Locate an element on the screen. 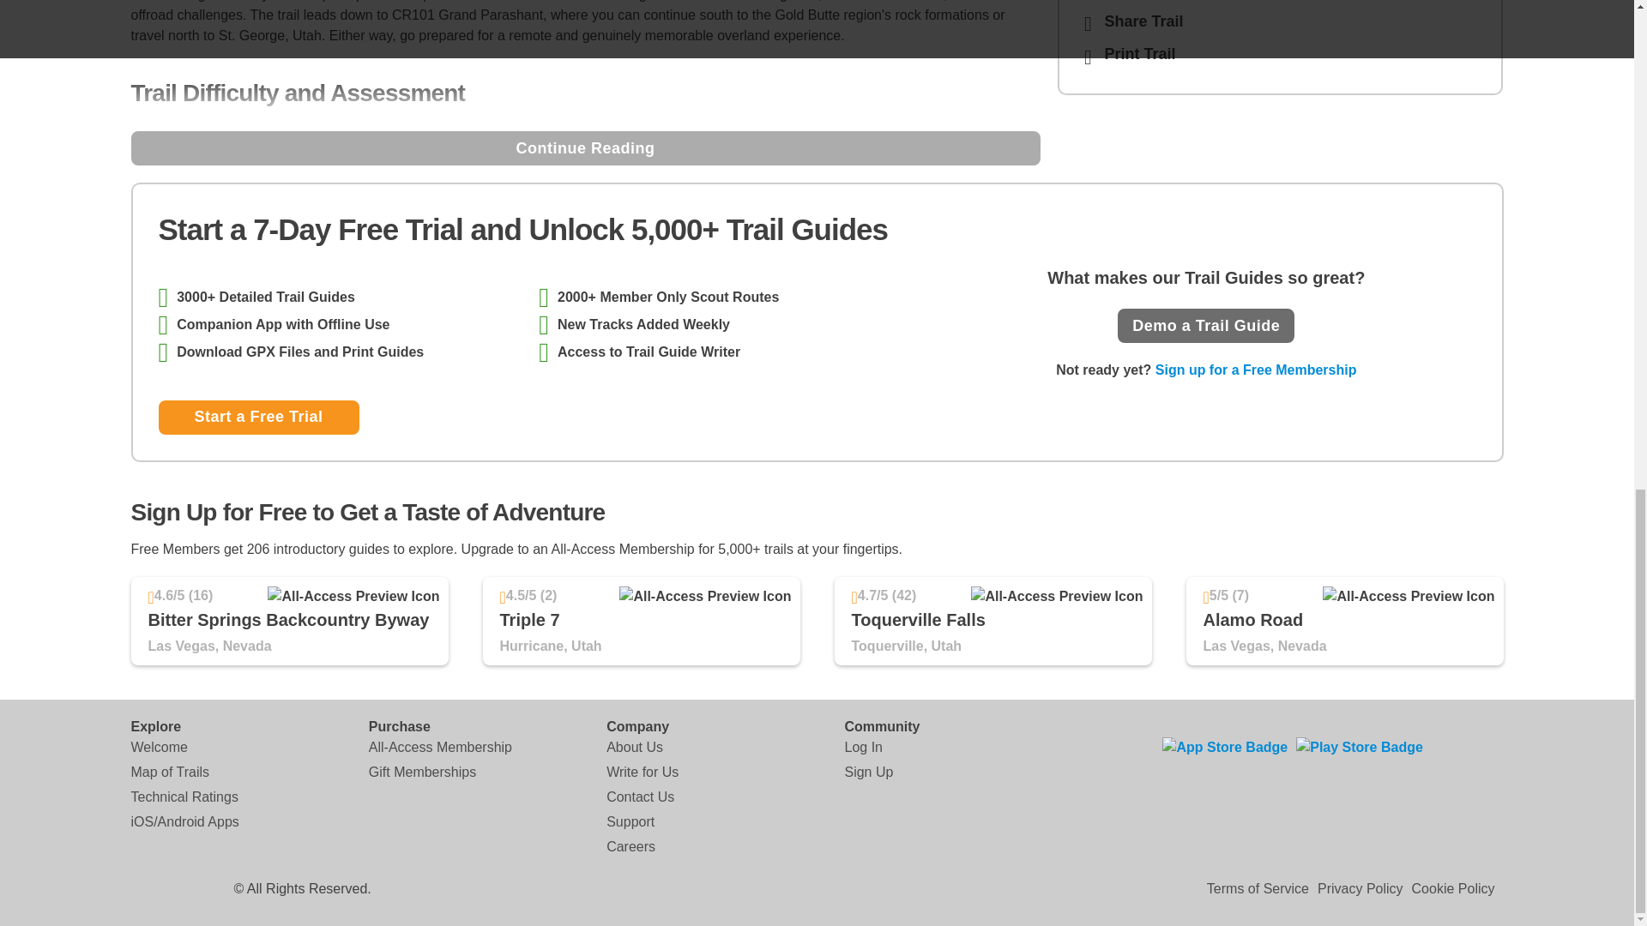 The width and height of the screenshot is (1647, 926). About Us is located at coordinates (635, 748).